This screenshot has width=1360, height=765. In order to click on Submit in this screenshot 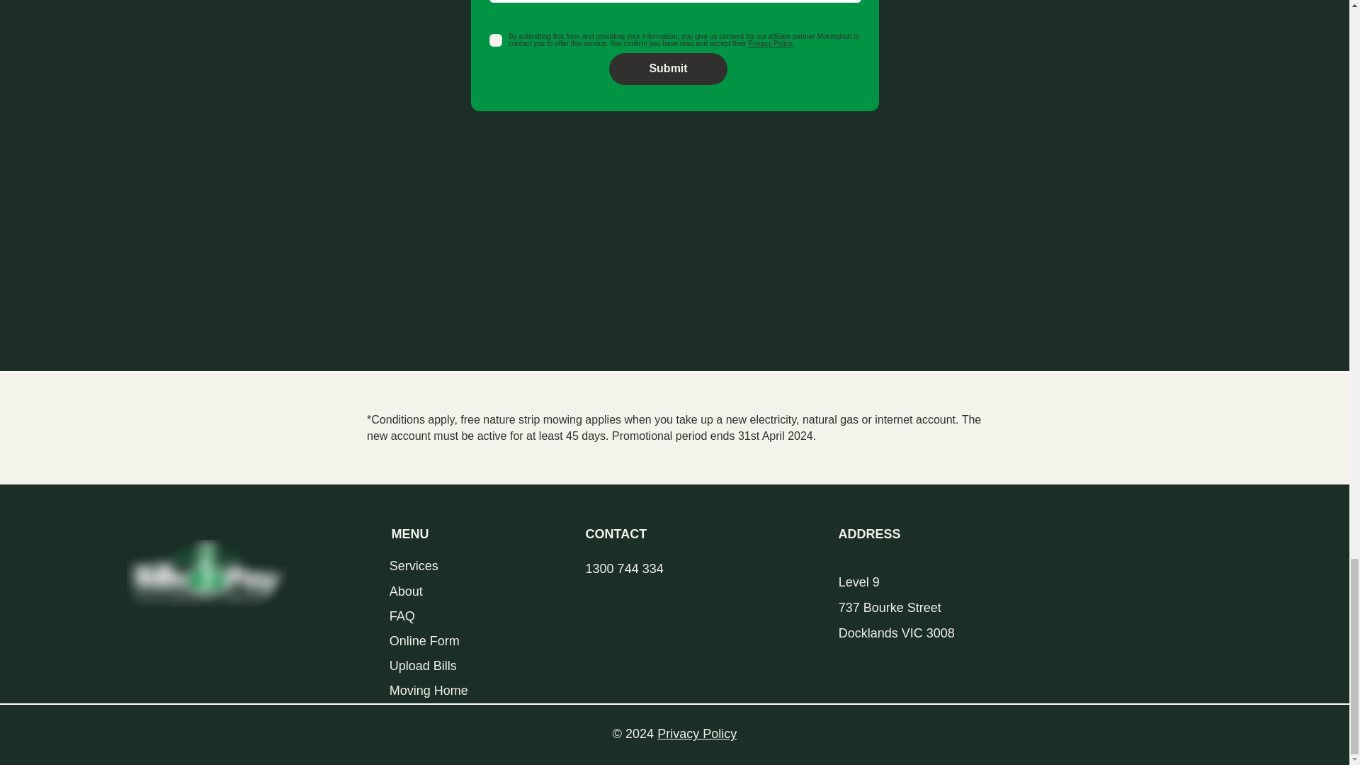, I will do `click(669, 68)`.